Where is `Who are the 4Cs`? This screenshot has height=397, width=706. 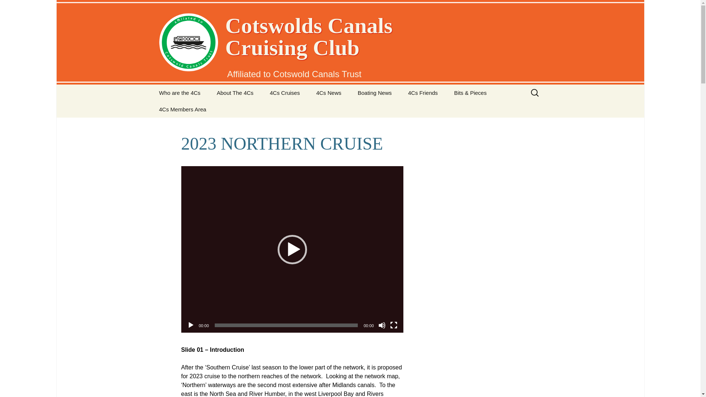
Who are the 4Cs is located at coordinates (179, 93).